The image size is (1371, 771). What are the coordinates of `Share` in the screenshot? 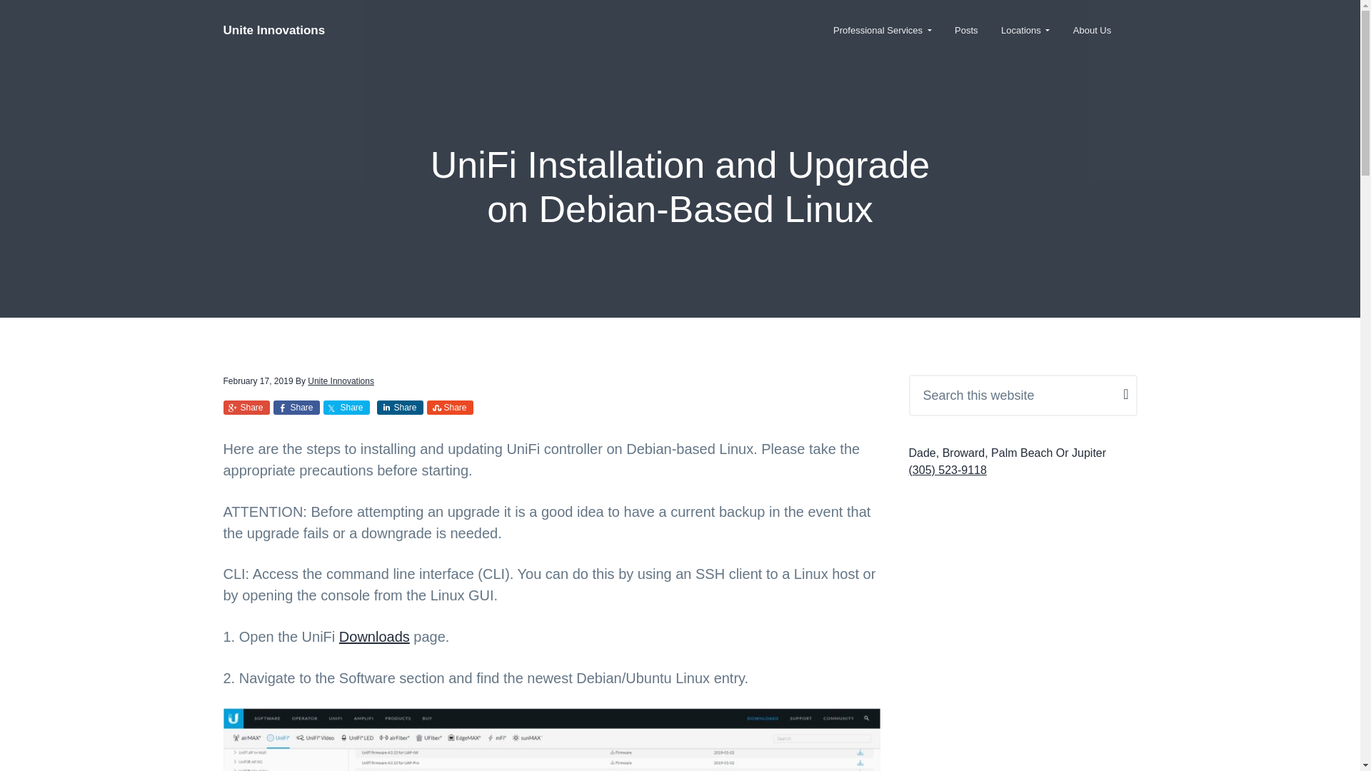 It's located at (296, 407).